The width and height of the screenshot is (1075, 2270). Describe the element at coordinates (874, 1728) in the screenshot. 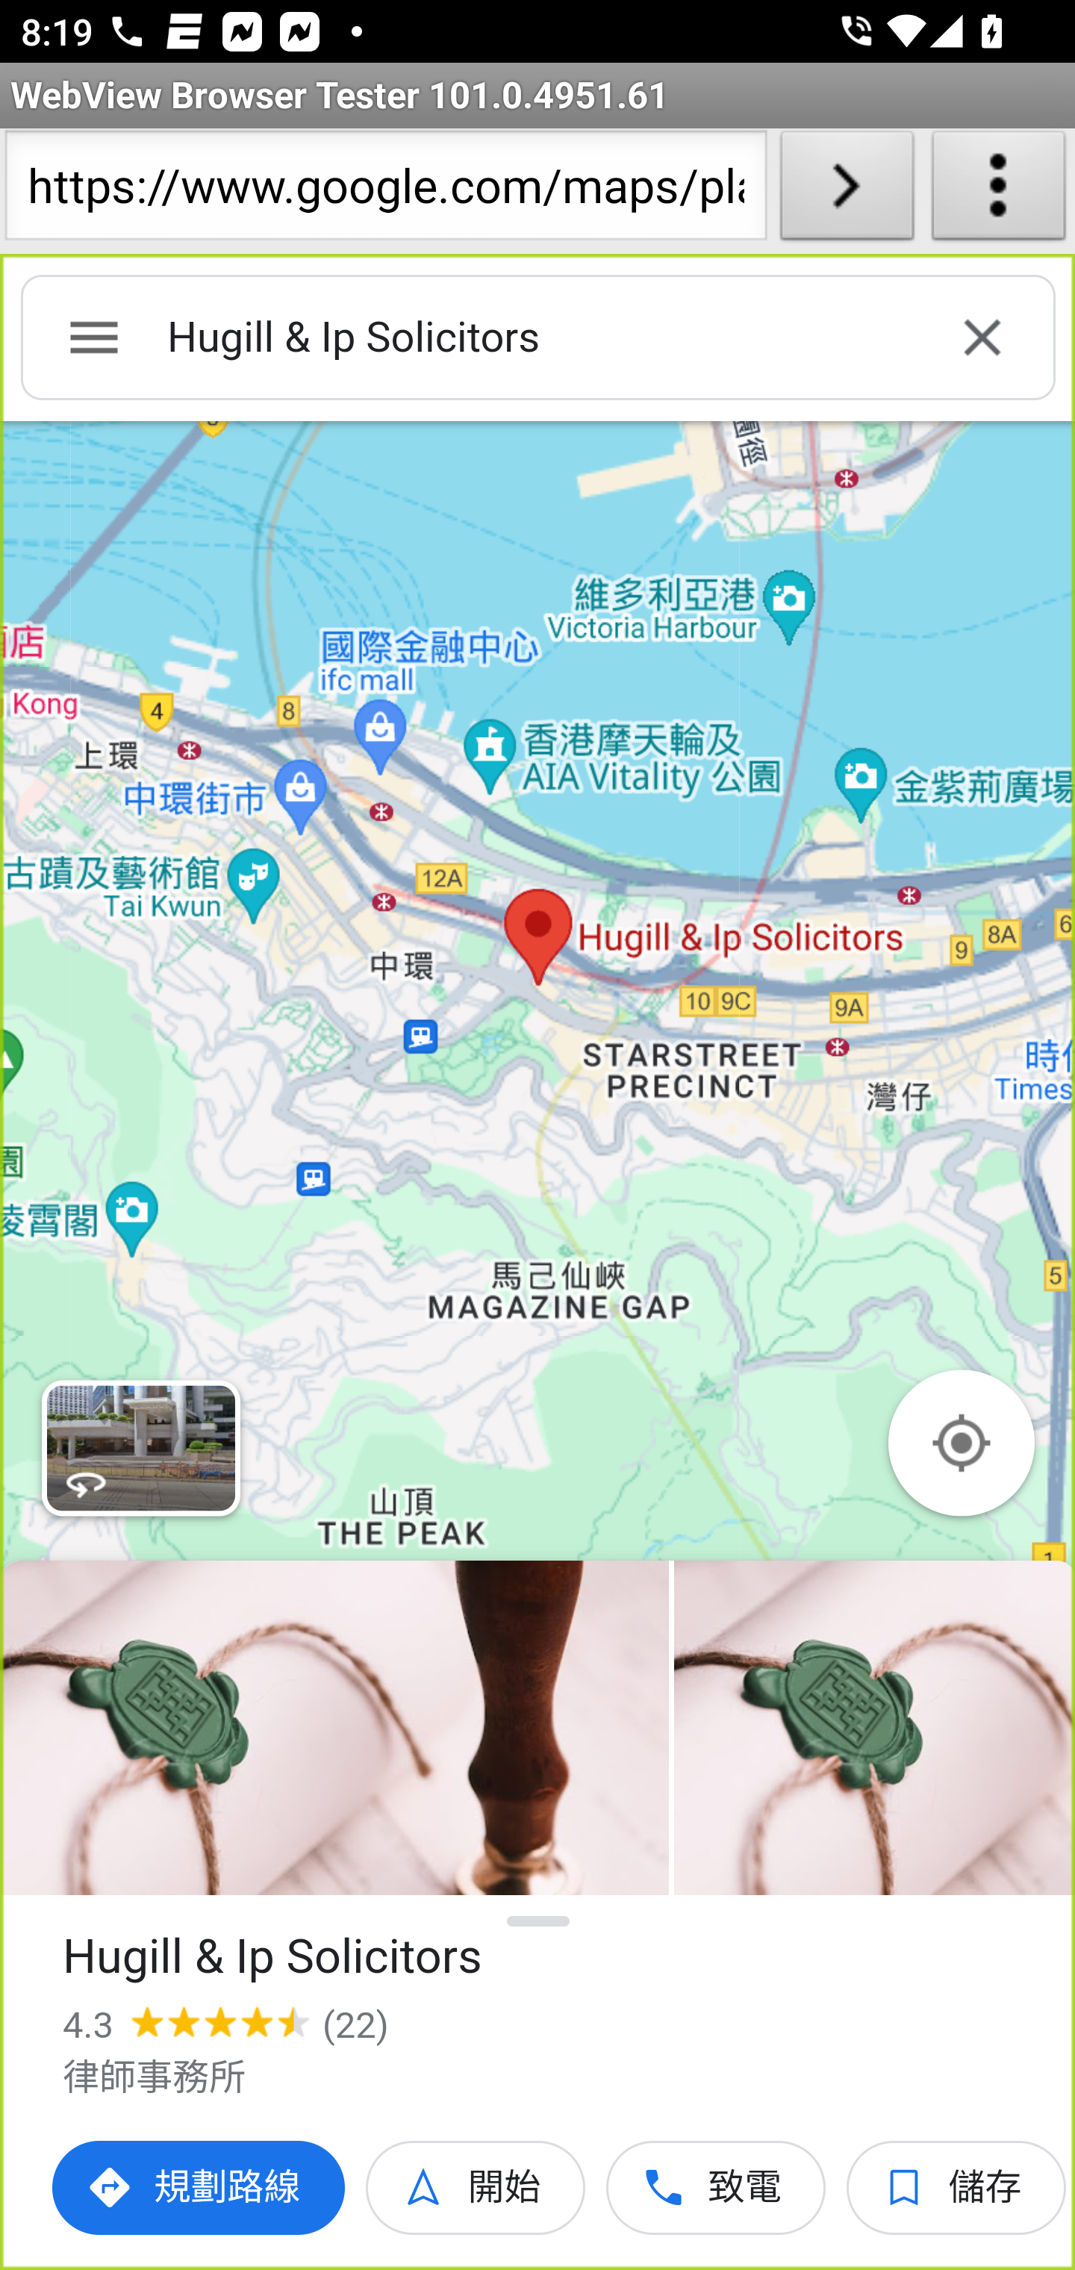

I see `第 2 張相片 (共 10 張)` at that location.